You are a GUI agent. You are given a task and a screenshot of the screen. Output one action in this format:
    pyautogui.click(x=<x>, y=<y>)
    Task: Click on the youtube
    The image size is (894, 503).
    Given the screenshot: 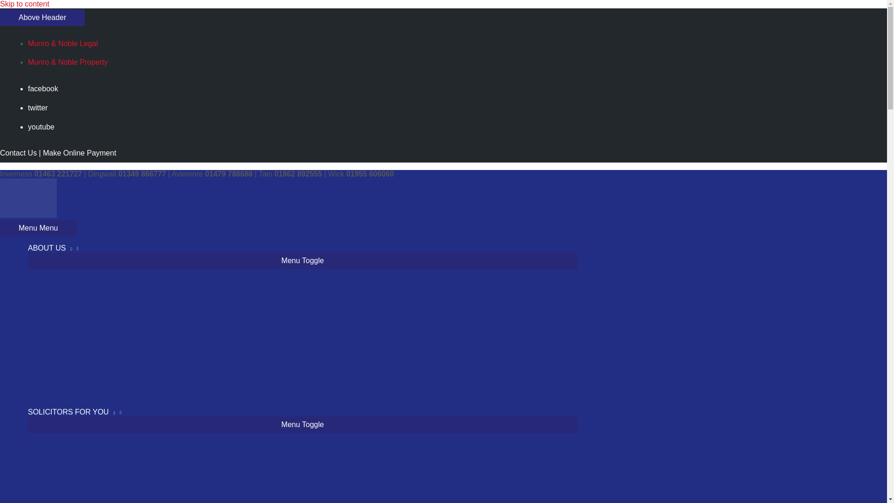 What is the action you would take?
    pyautogui.click(x=45, y=127)
    